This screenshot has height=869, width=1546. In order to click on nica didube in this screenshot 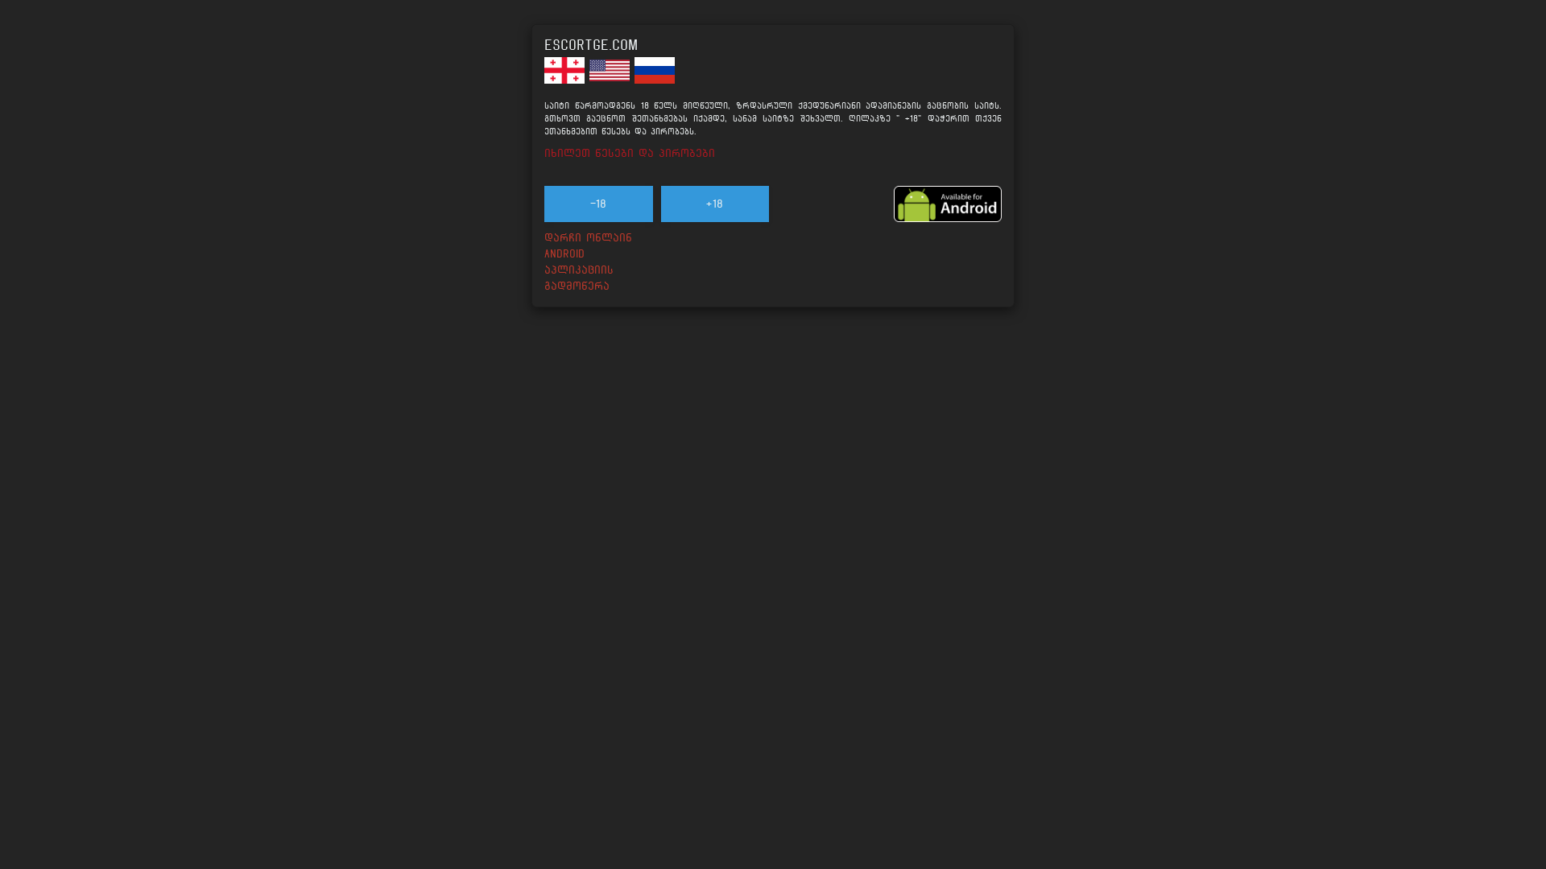, I will do `click(1304, 229)`.